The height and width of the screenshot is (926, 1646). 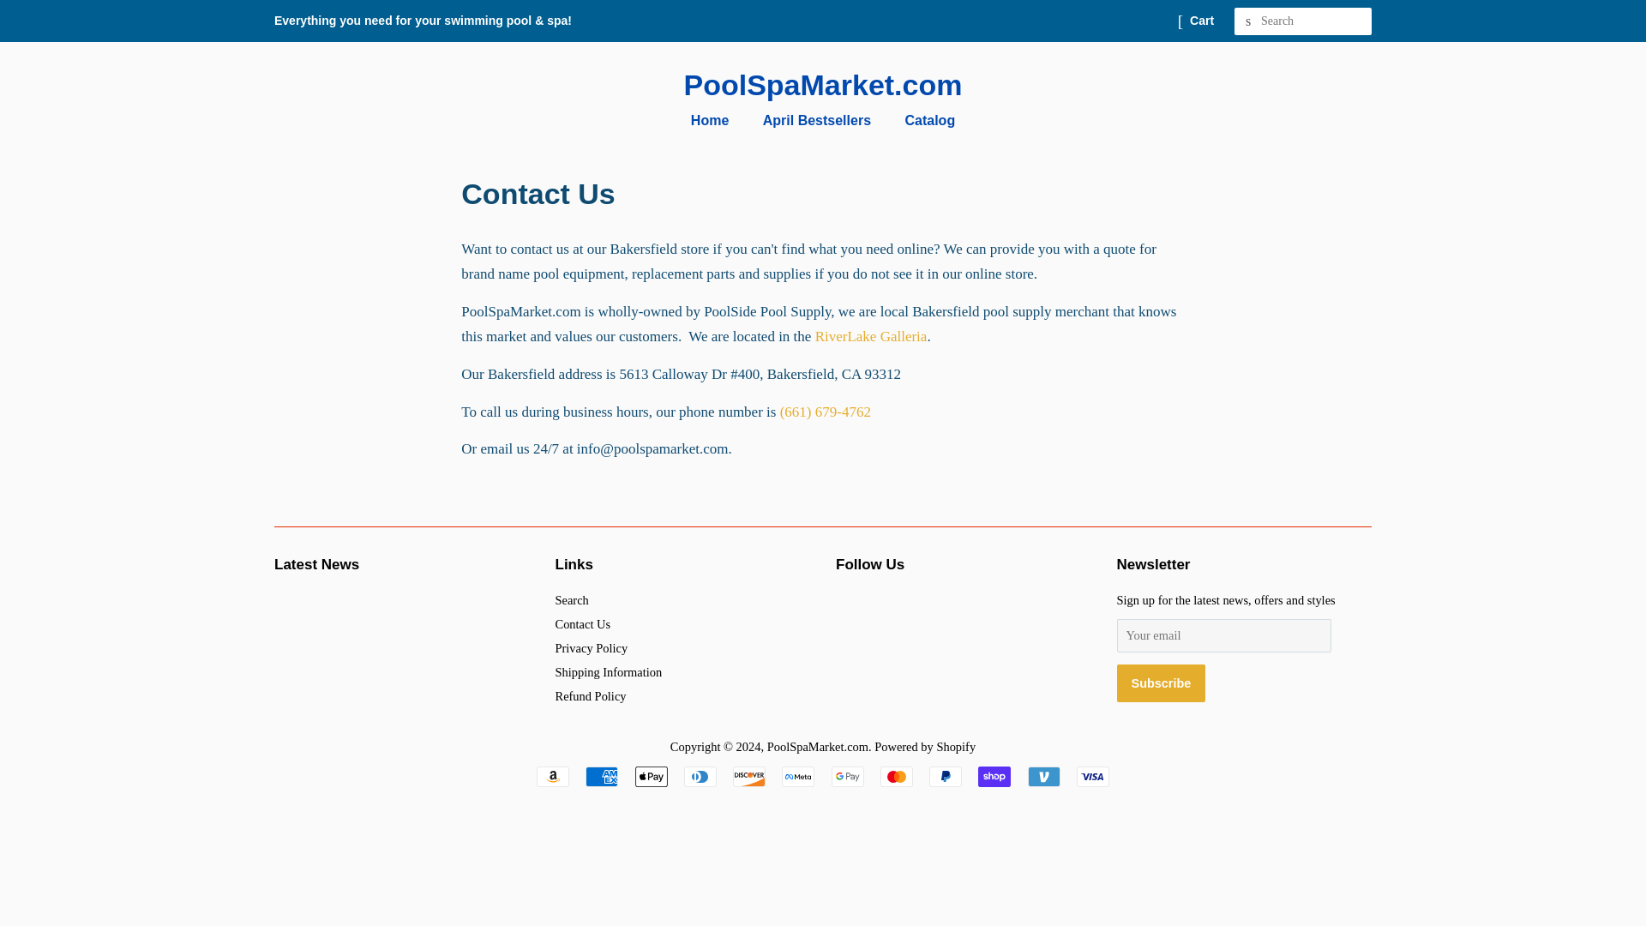 I want to click on Apple Pay, so click(x=652, y=777).